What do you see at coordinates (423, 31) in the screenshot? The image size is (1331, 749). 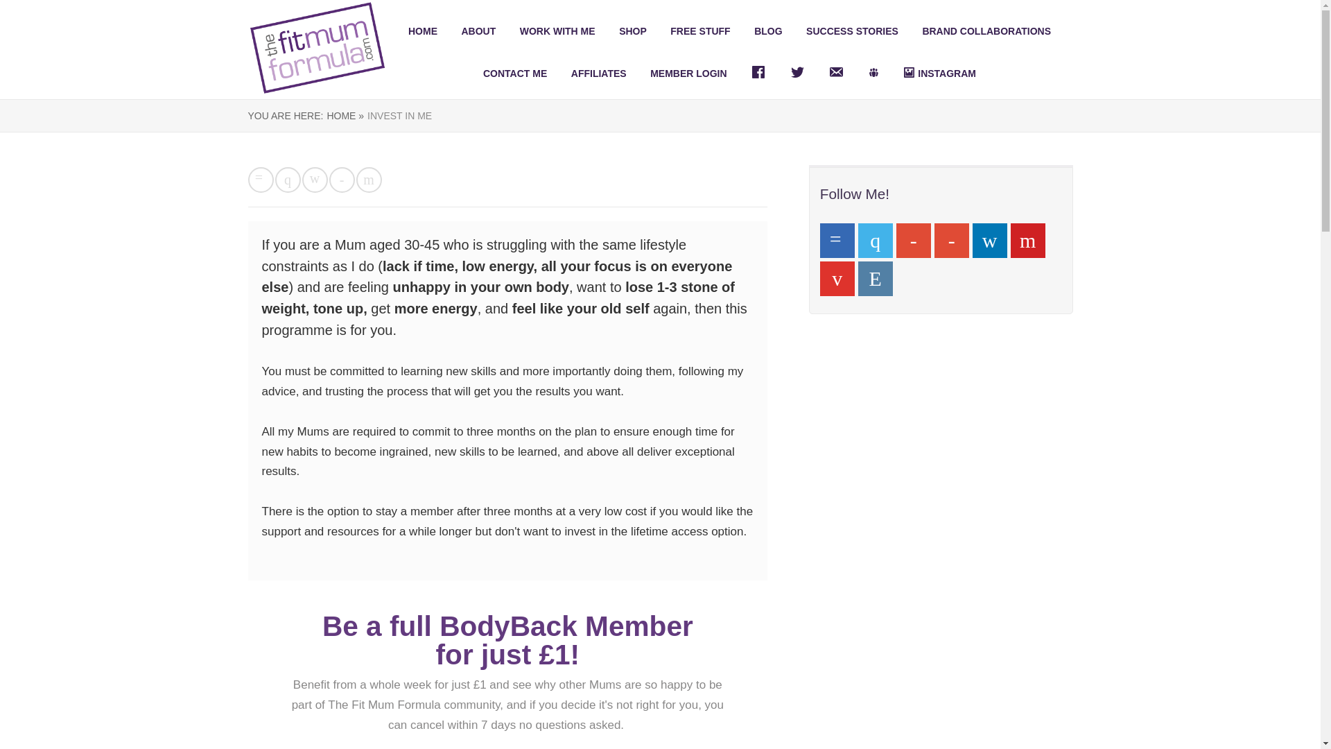 I see `HOME` at bounding box center [423, 31].